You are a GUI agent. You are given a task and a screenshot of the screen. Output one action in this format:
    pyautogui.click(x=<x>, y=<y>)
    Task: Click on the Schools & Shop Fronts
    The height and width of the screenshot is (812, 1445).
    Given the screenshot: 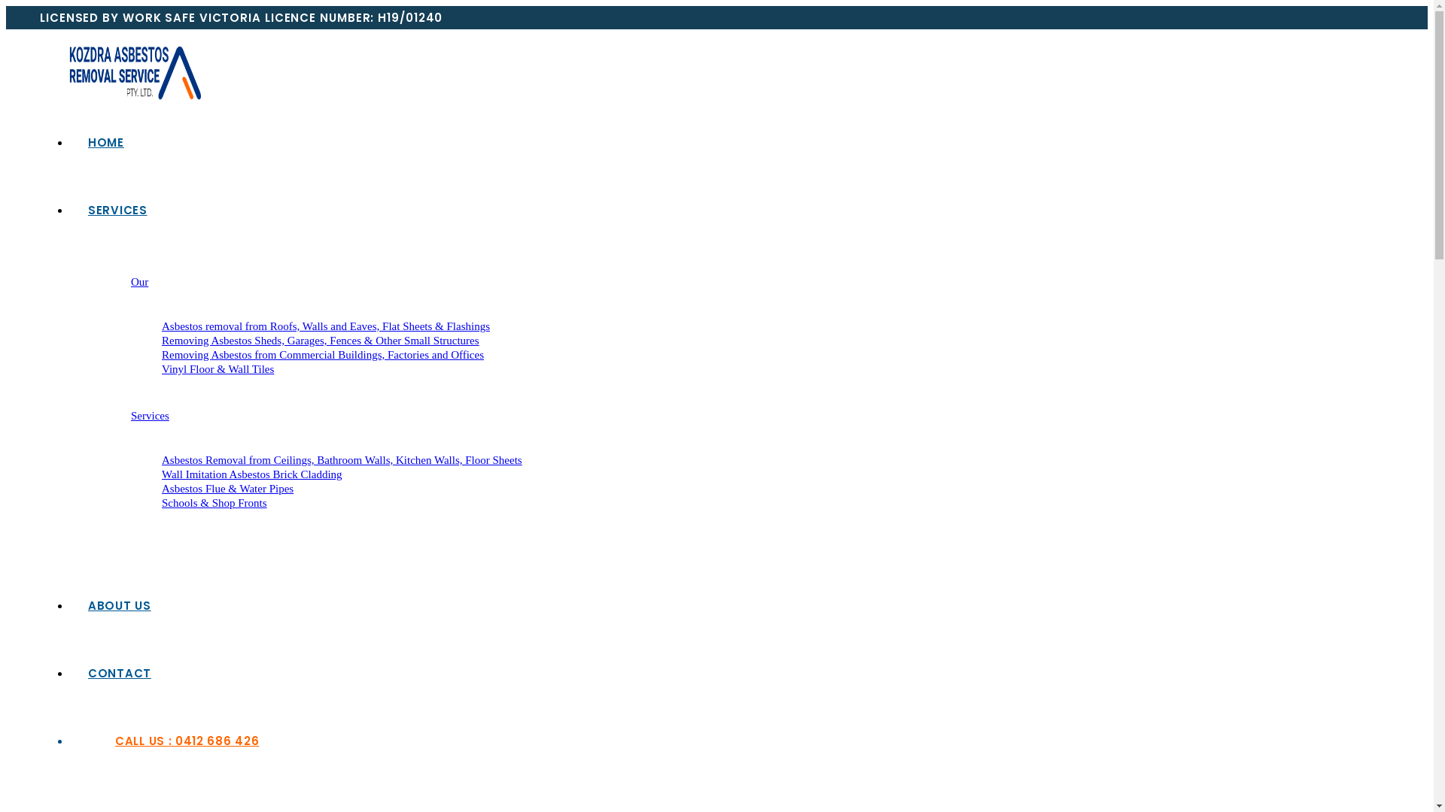 What is the action you would take?
    pyautogui.click(x=214, y=503)
    